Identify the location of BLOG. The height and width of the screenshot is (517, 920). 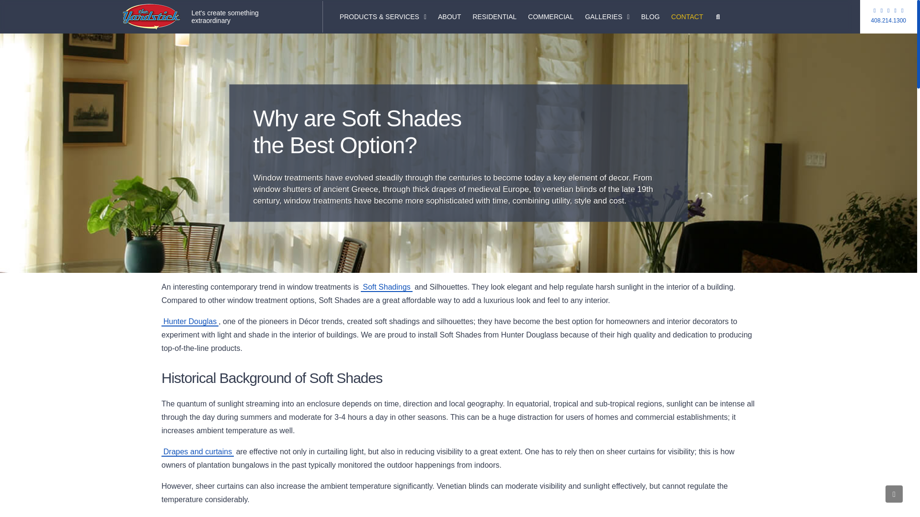
(222, 17).